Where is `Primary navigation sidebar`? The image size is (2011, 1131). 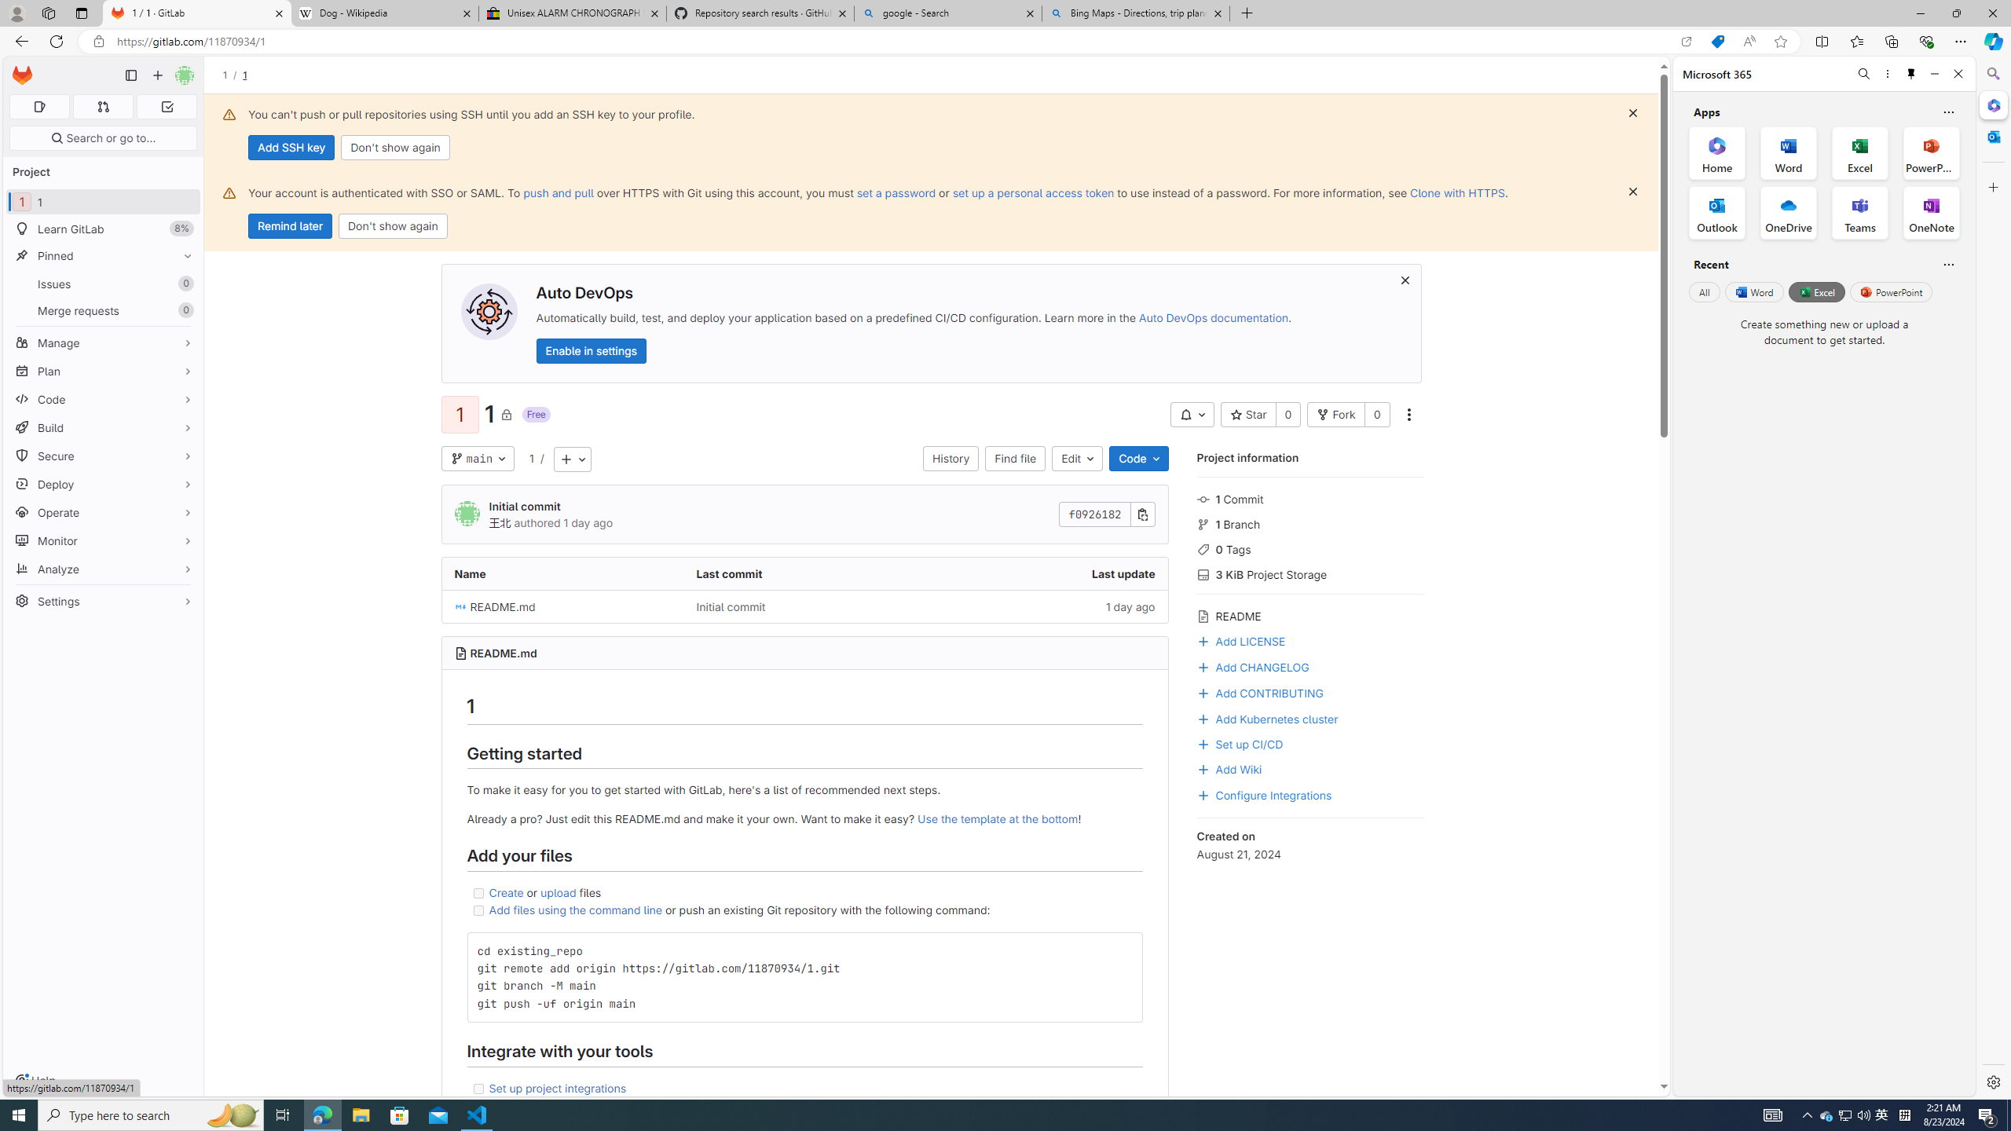
Primary navigation sidebar is located at coordinates (130, 75).